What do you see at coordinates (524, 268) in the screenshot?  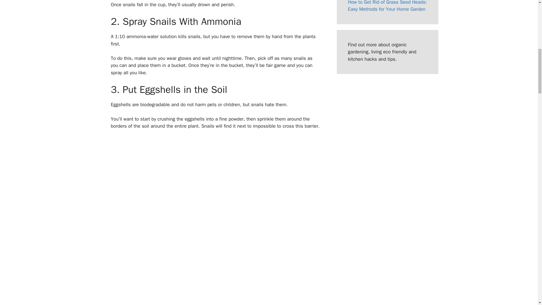 I see `Scroll back to top` at bounding box center [524, 268].